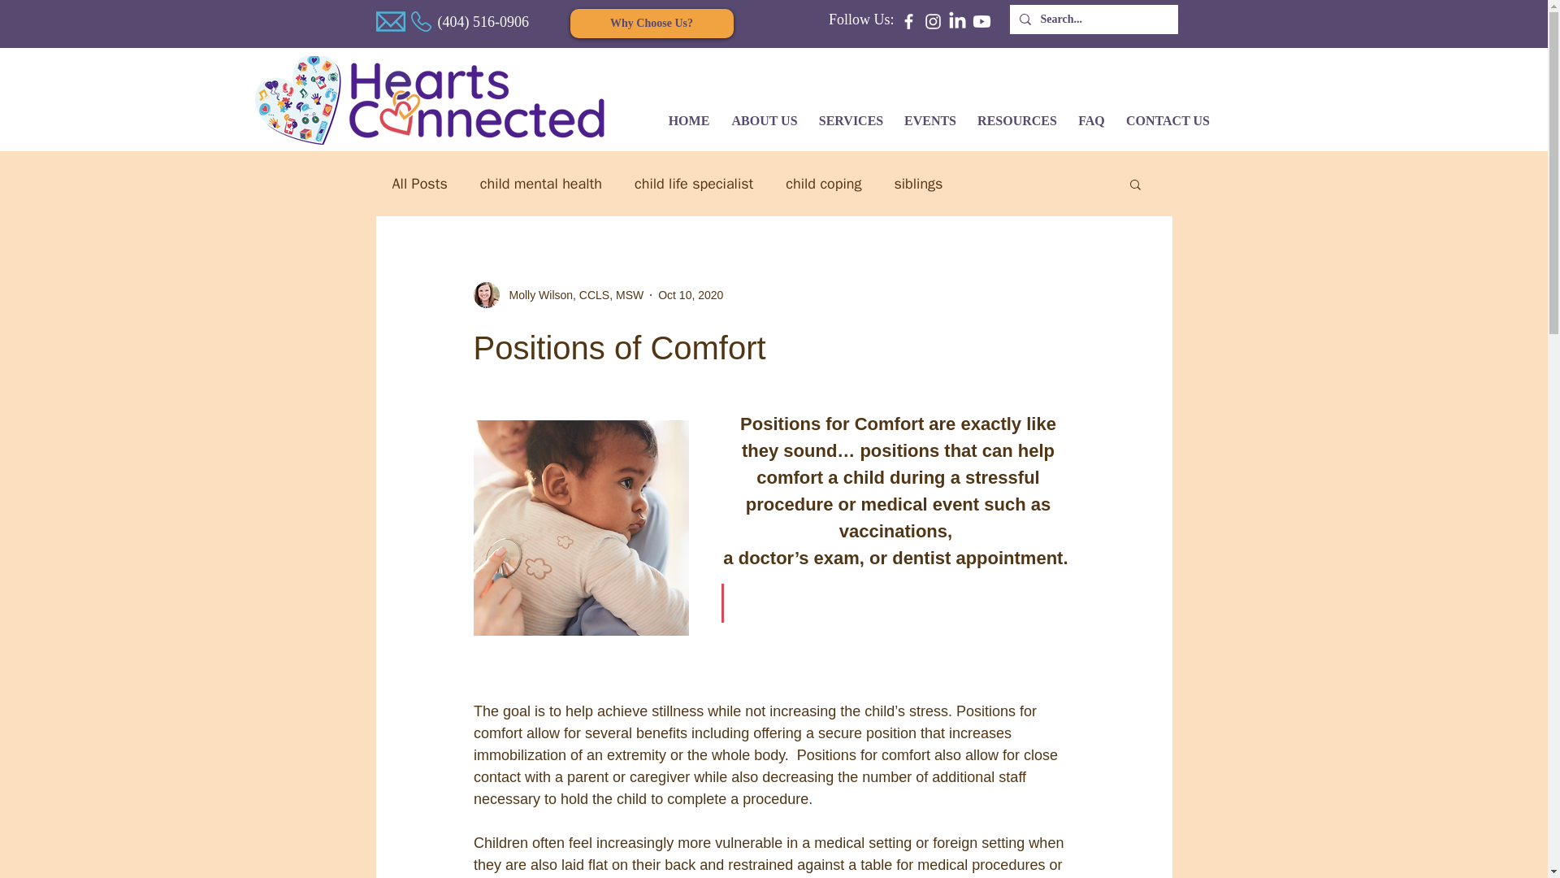 This screenshot has width=1560, height=878. Describe the element at coordinates (570, 294) in the screenshot. I see `Molly Wilson, CCLS, MSW` at that location.